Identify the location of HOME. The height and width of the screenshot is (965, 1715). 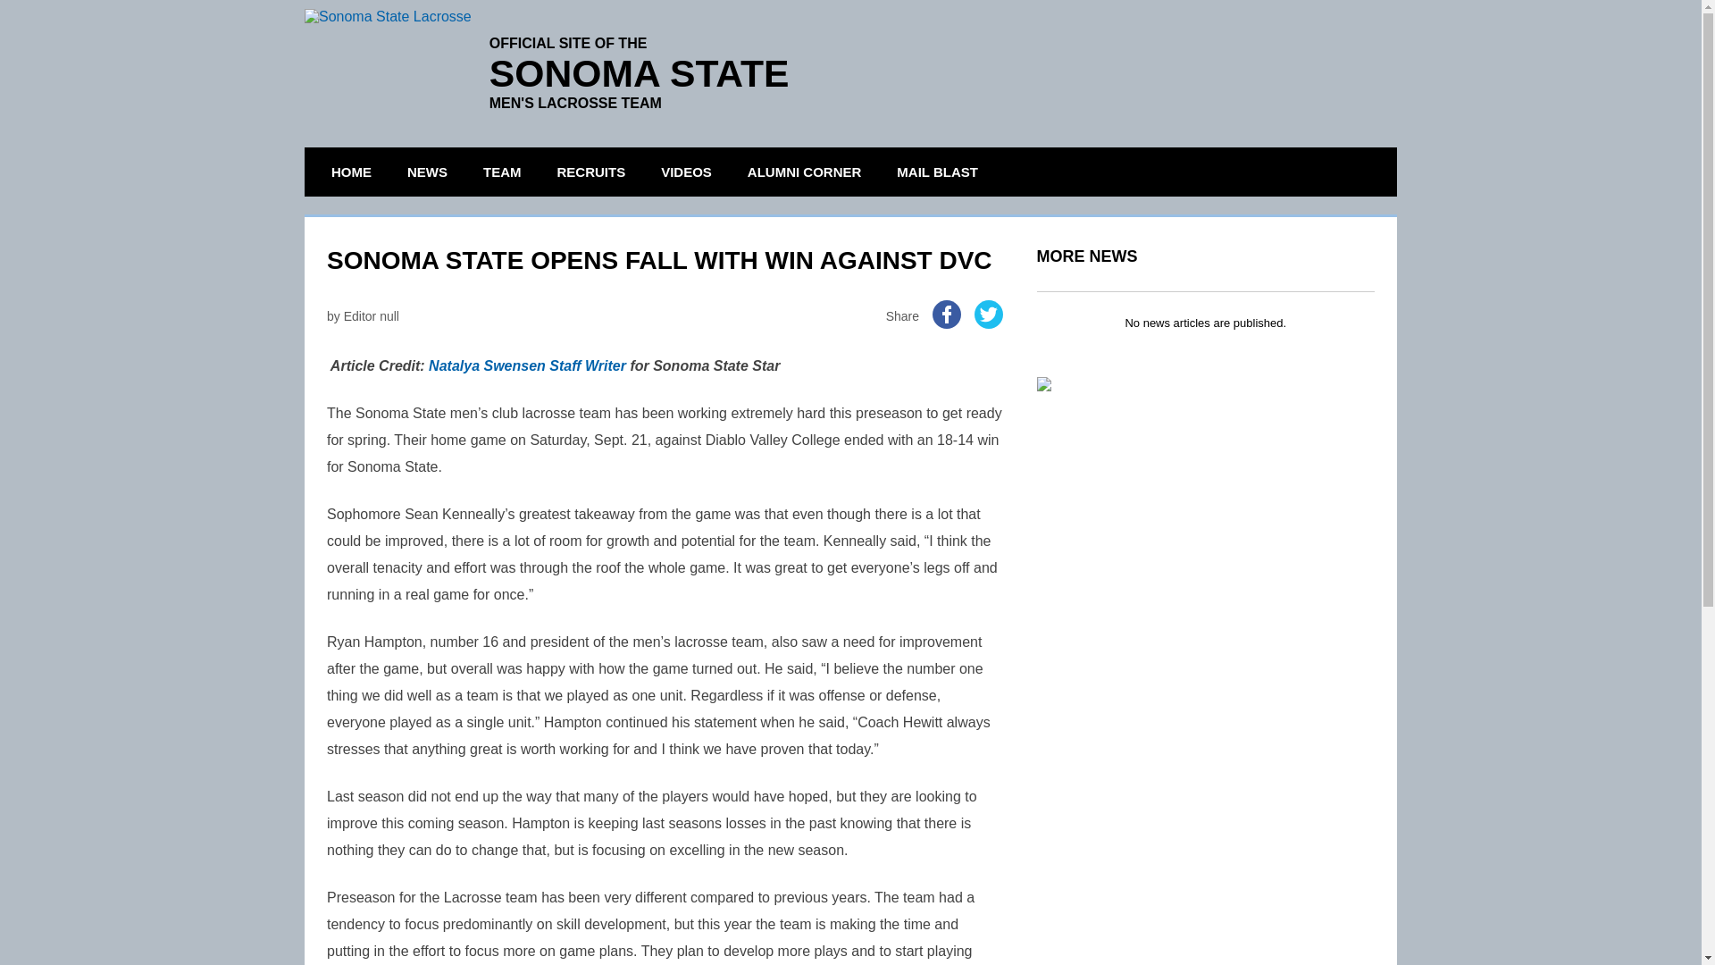
(350, 172).